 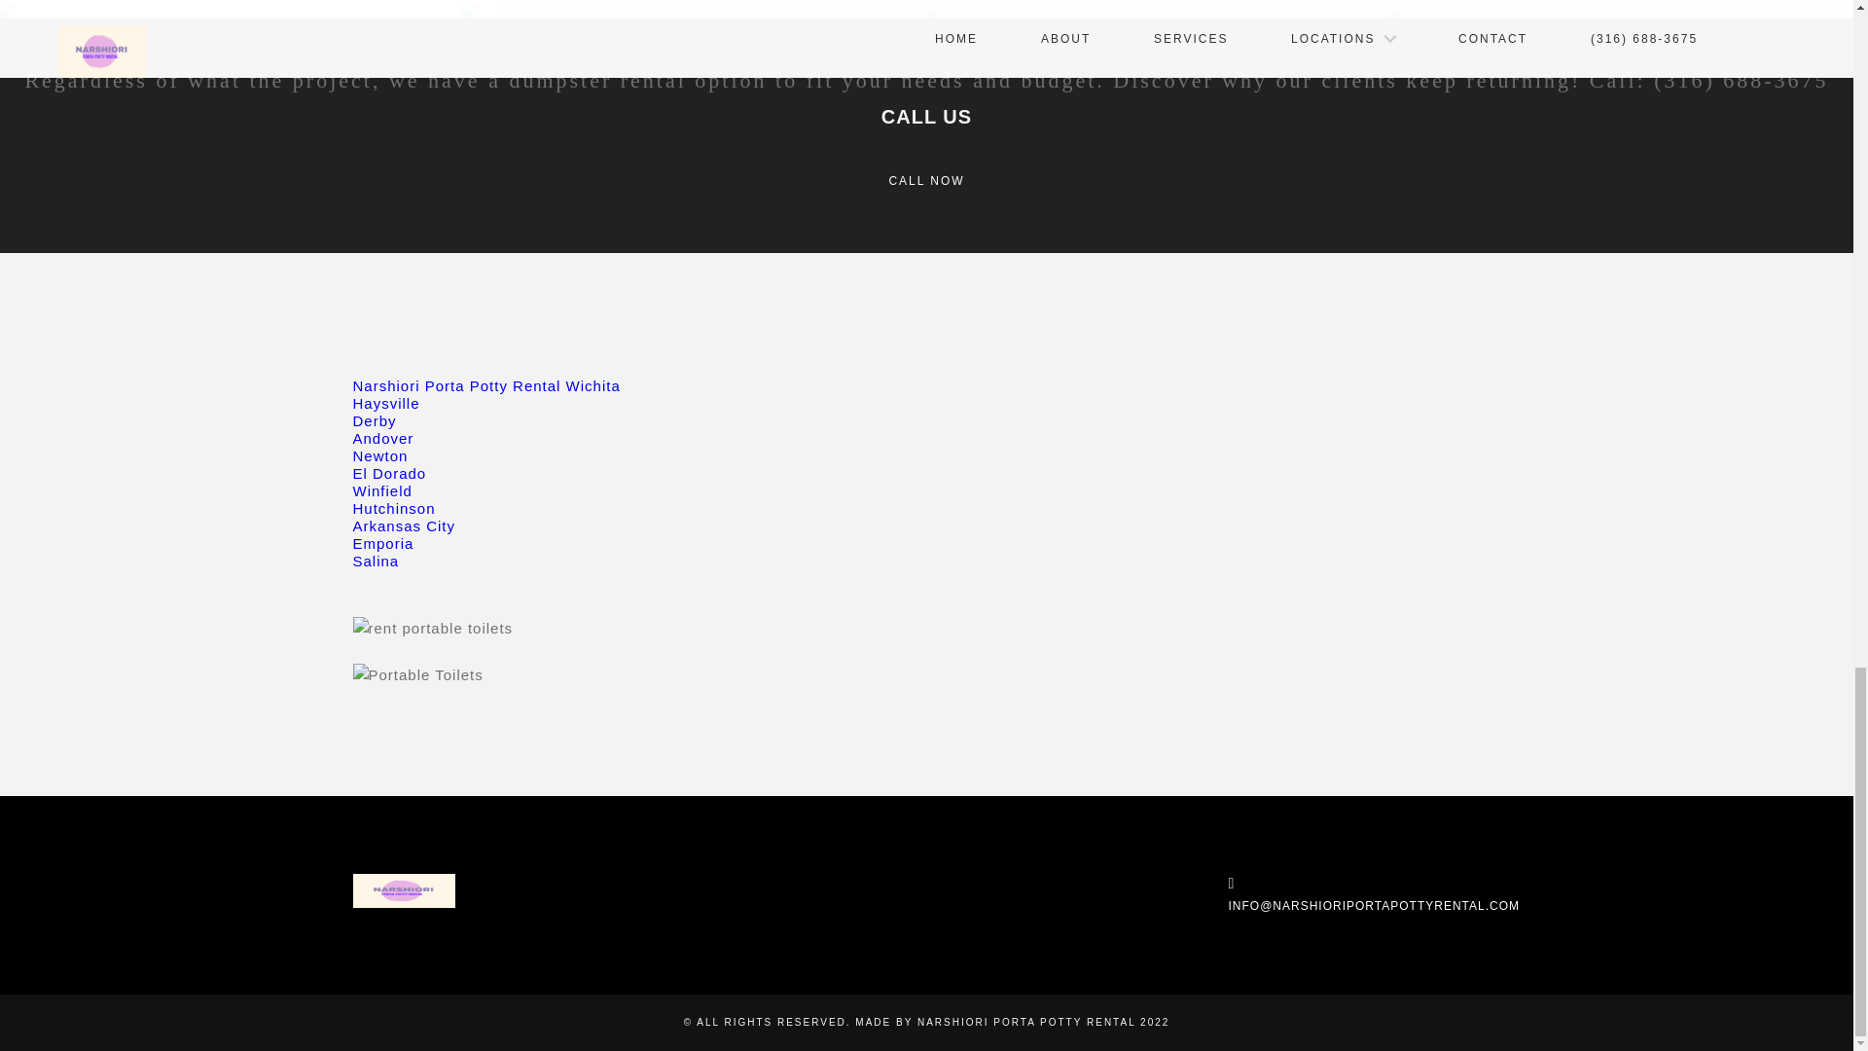 I want to click on Emporia, so click(x=382, y=543).